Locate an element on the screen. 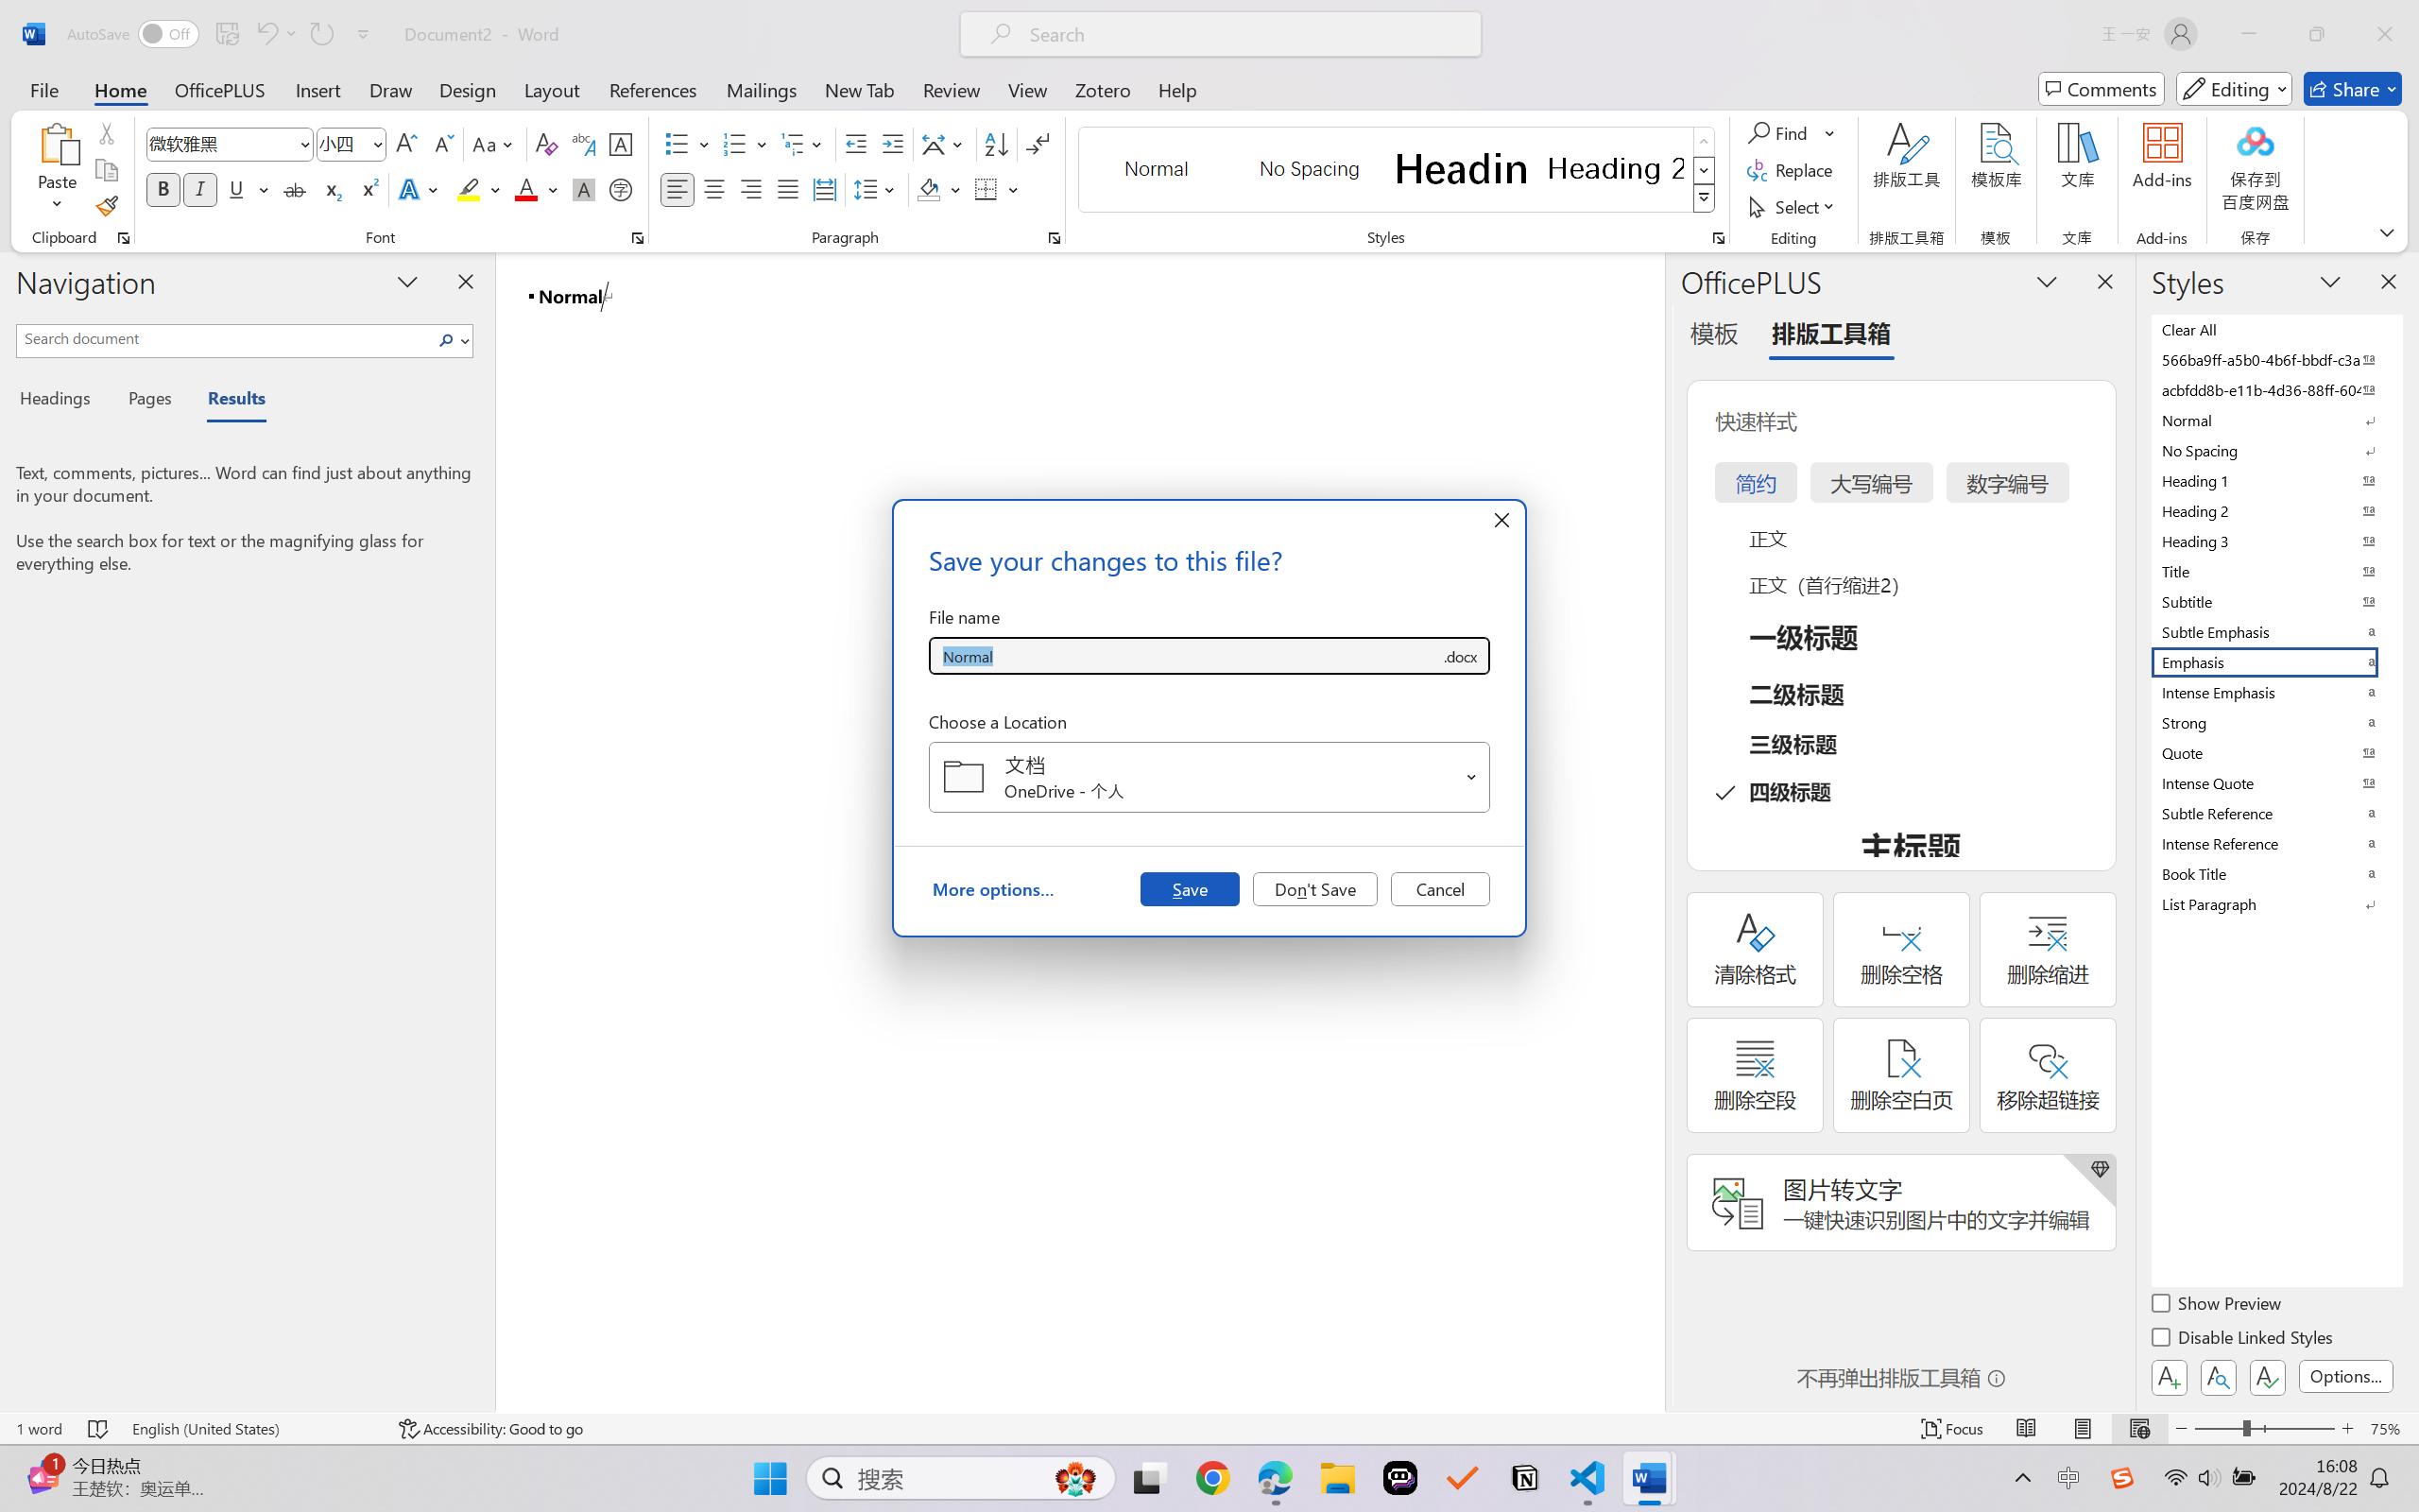 The height and width of the screenshot is (1512, 2419). Search is located at coordinates (447, 340).